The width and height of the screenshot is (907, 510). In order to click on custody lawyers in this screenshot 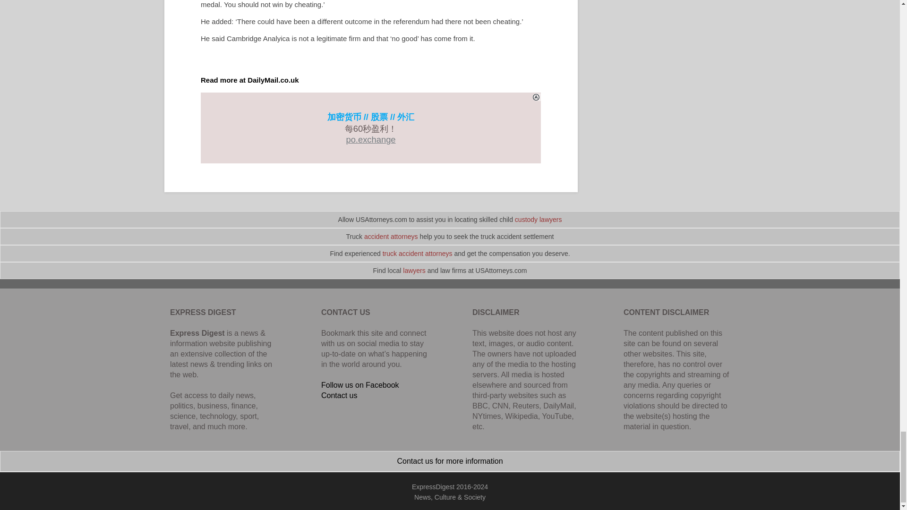, I will do `click(539, 219)`.